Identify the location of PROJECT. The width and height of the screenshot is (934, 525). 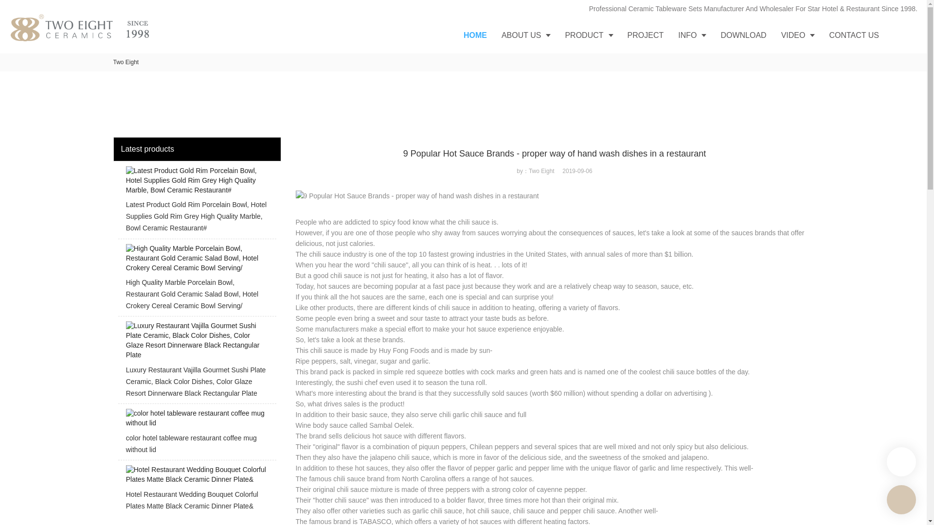
(646, 35).